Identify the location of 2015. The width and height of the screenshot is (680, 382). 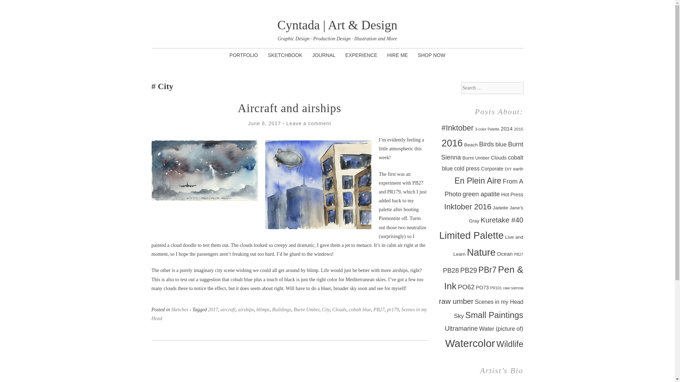
(518, 129).